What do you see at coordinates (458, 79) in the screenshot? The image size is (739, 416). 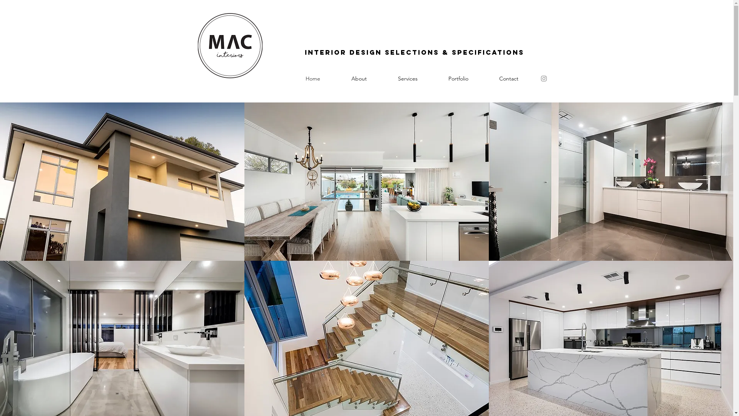 I see `Portfolio` at bounding box center [458, 79].